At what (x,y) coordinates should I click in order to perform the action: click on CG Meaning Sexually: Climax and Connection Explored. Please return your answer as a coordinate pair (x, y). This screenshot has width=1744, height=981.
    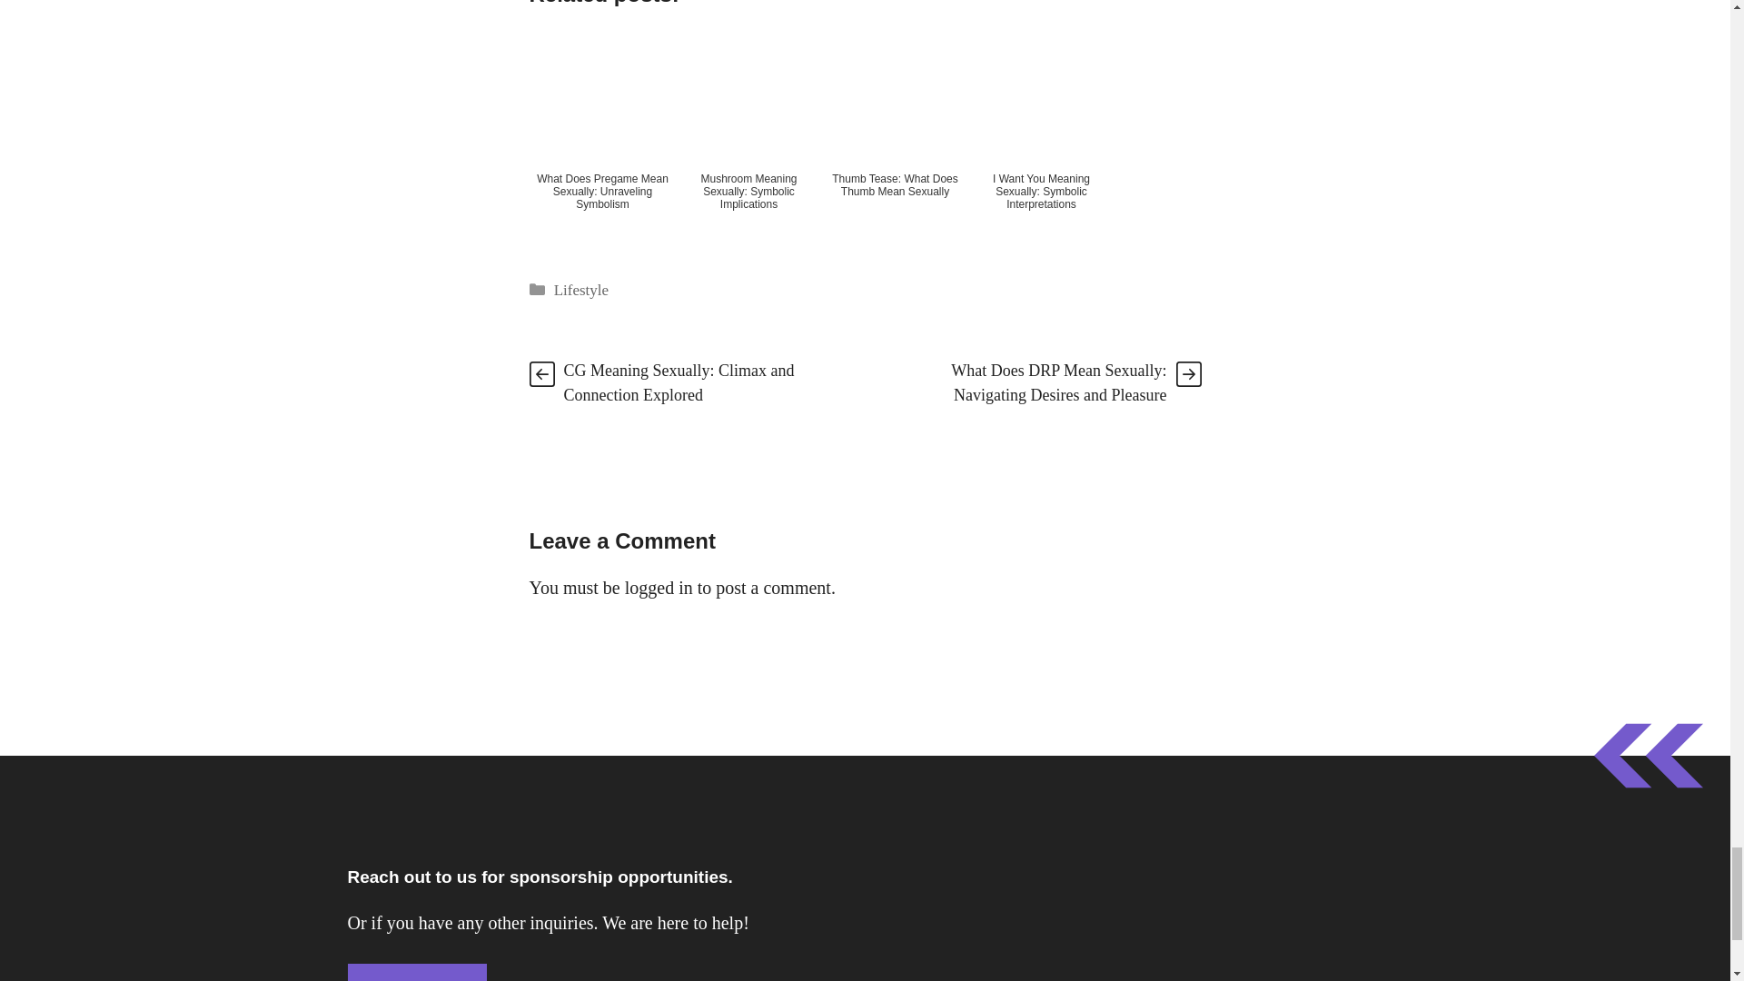
    Looking at the image, I should click on (678, 382).